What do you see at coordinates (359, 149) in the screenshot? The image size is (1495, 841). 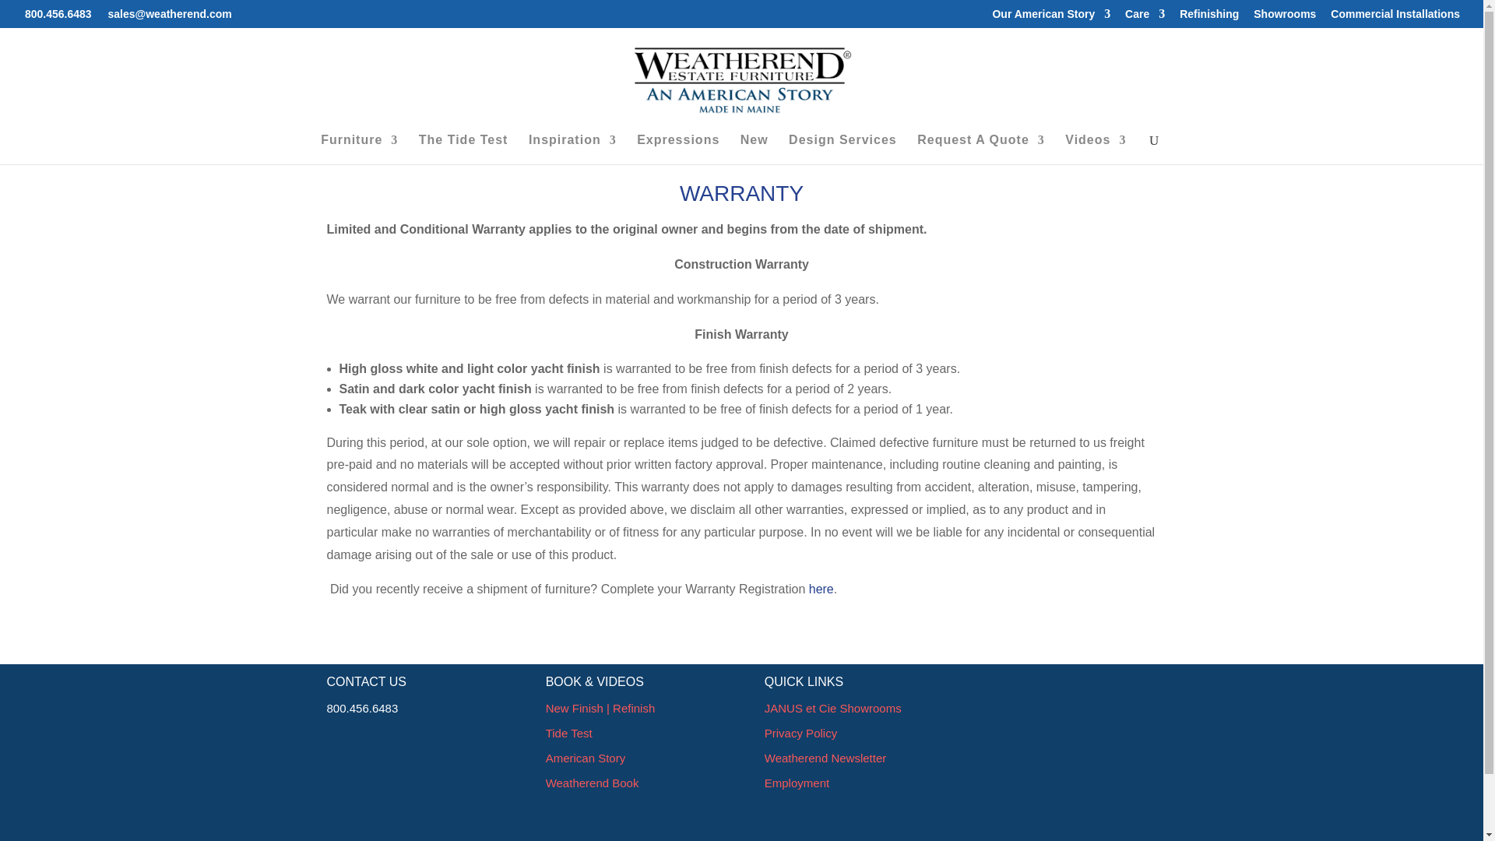 I see `Furniture` at bounding box center [359, 149].